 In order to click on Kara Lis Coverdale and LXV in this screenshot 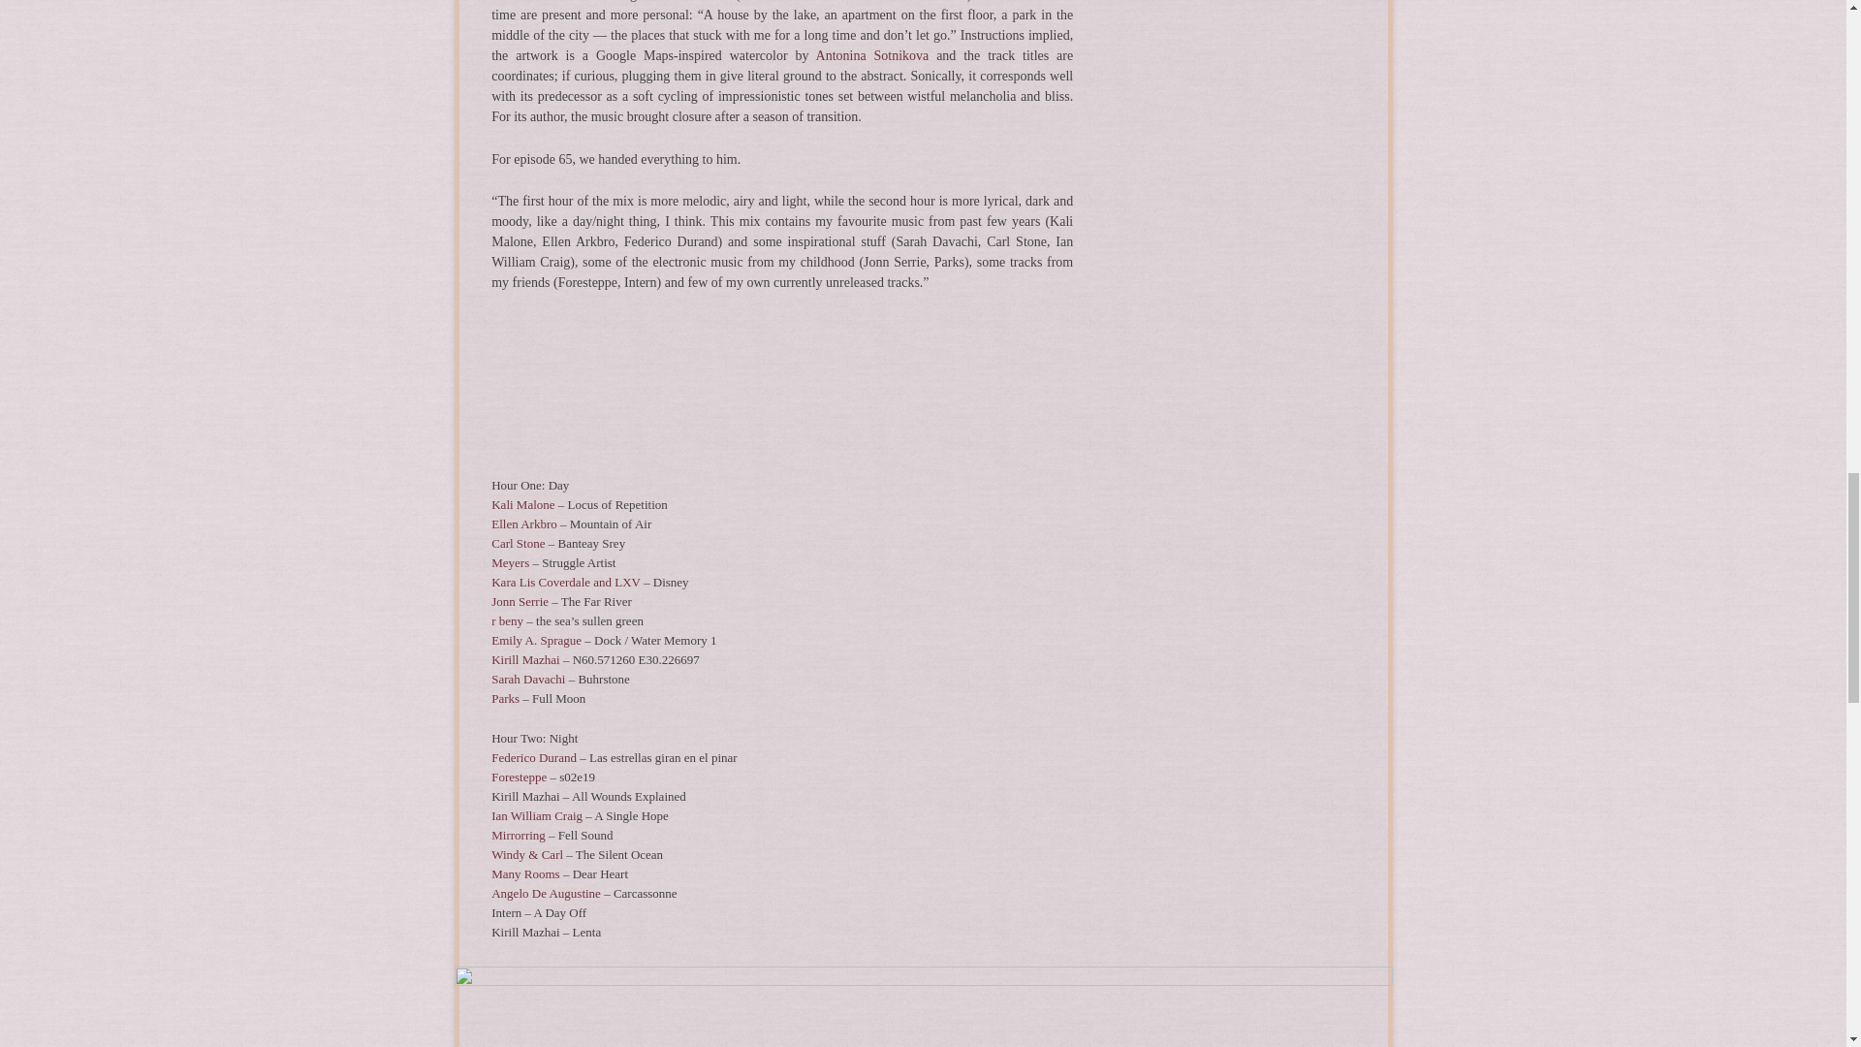, I will do `click(565, 582)`.